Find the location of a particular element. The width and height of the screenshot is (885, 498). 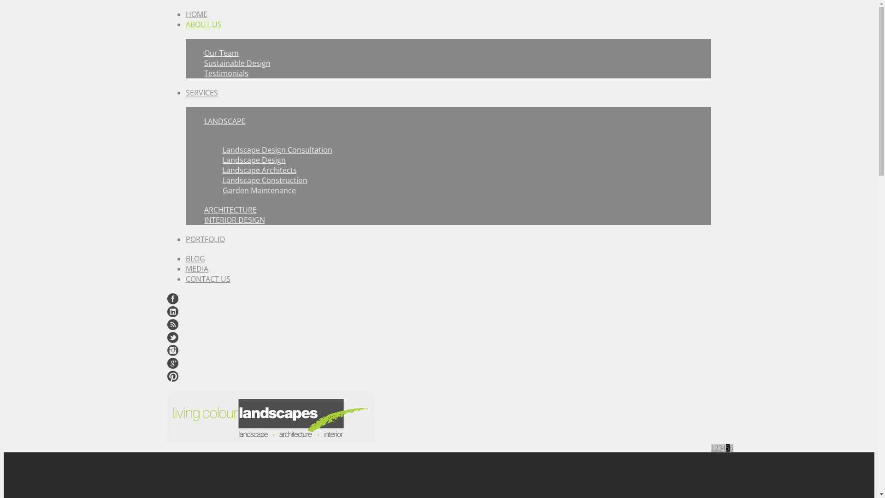

CONTACT US is located at coordinates (207, 279).